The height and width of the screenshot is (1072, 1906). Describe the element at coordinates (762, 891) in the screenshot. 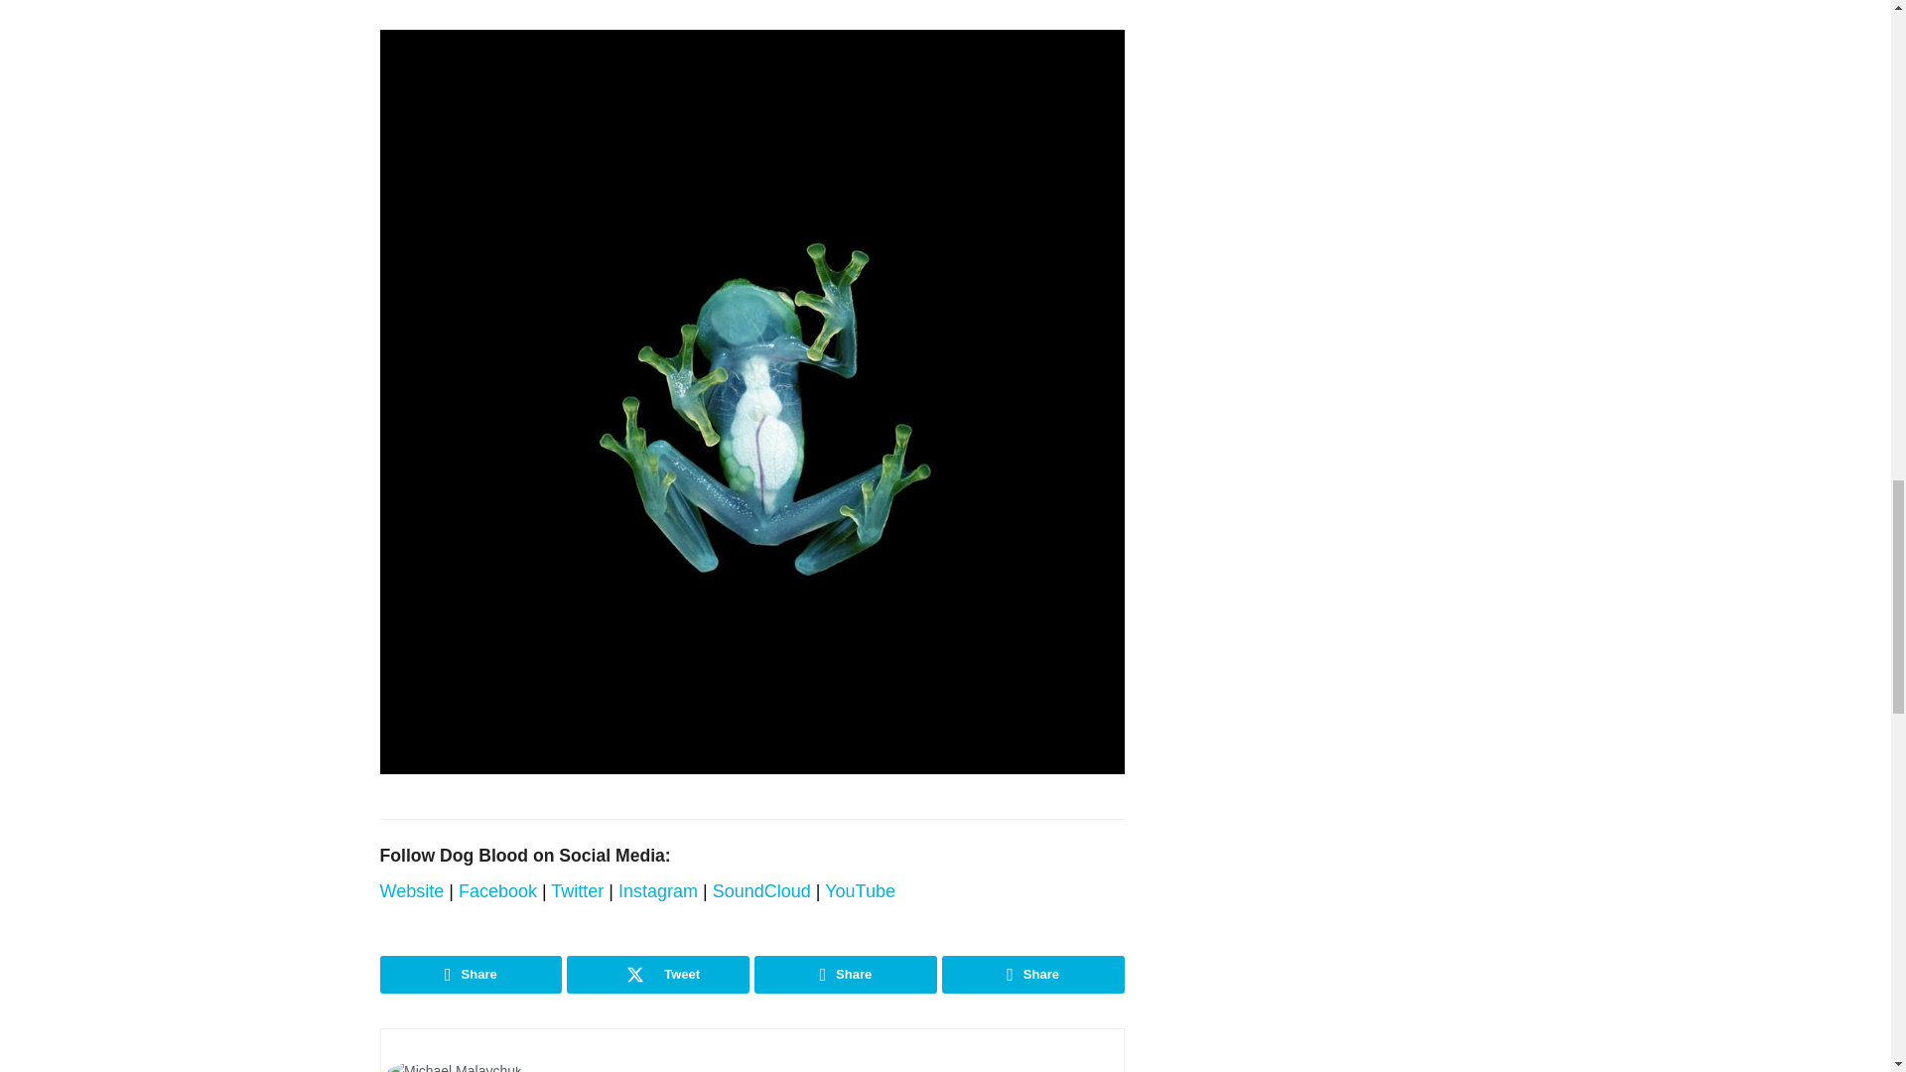

I see `SoundCloud` at that location.